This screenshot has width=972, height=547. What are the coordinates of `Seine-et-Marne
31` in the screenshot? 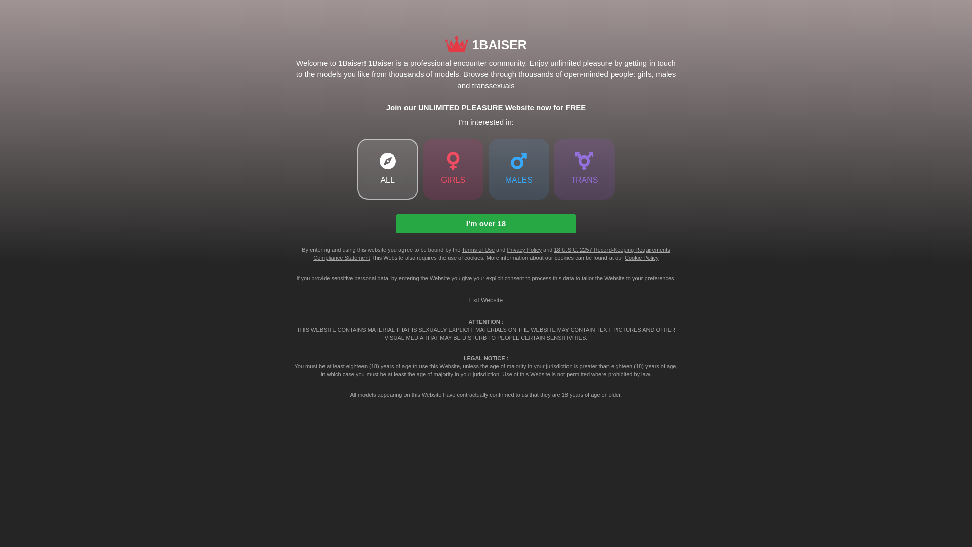 It's located at (486, 90).